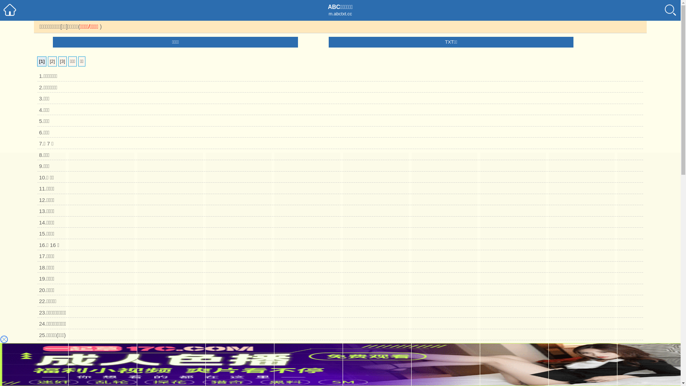  Describe the element at coordinates (52, 61) in the screenshot. I see `[2]` at that location.